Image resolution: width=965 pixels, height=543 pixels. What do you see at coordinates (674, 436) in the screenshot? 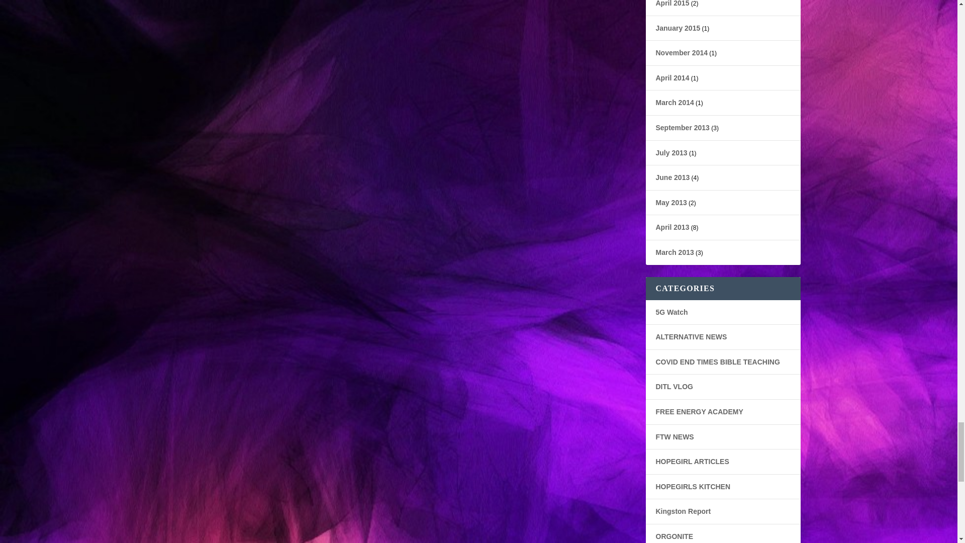
I see `Latest updates from the Fix the World Organization` at bounding box center [674, 436].